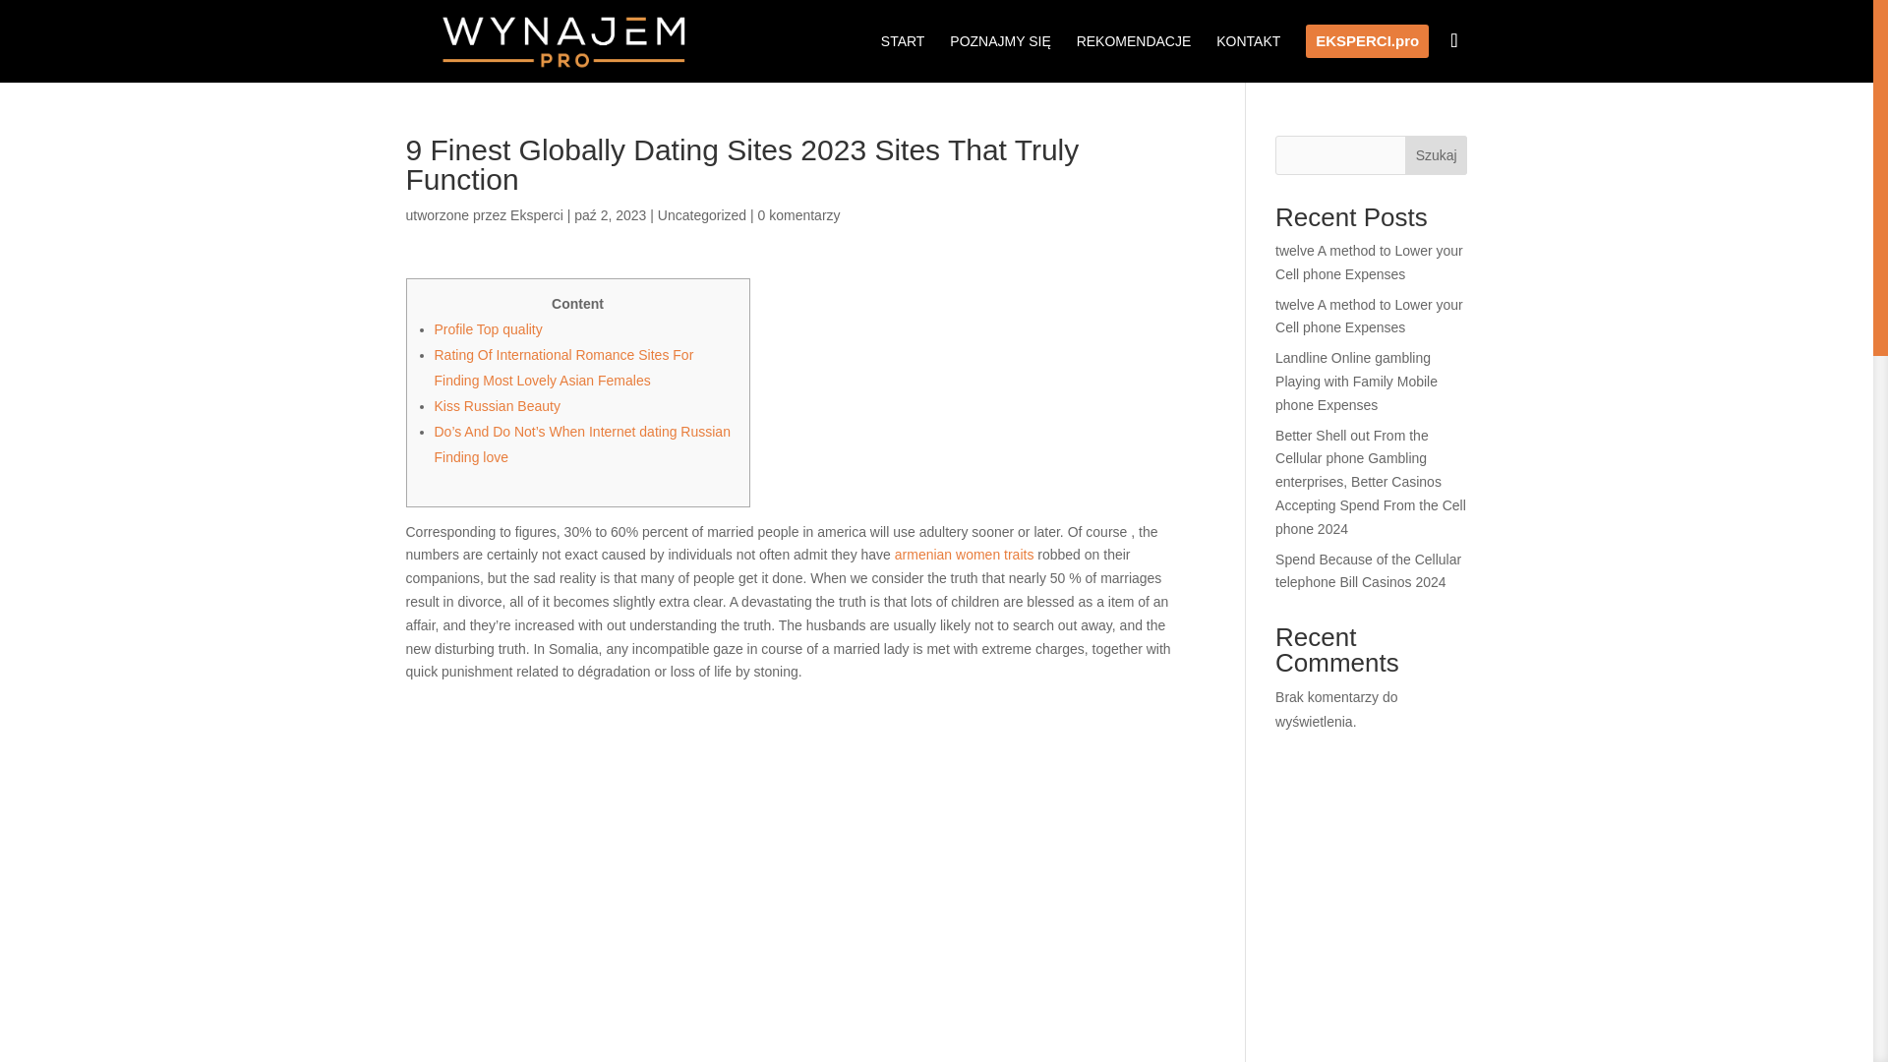  I want to click on KONTAKT, so click(1247, 57).